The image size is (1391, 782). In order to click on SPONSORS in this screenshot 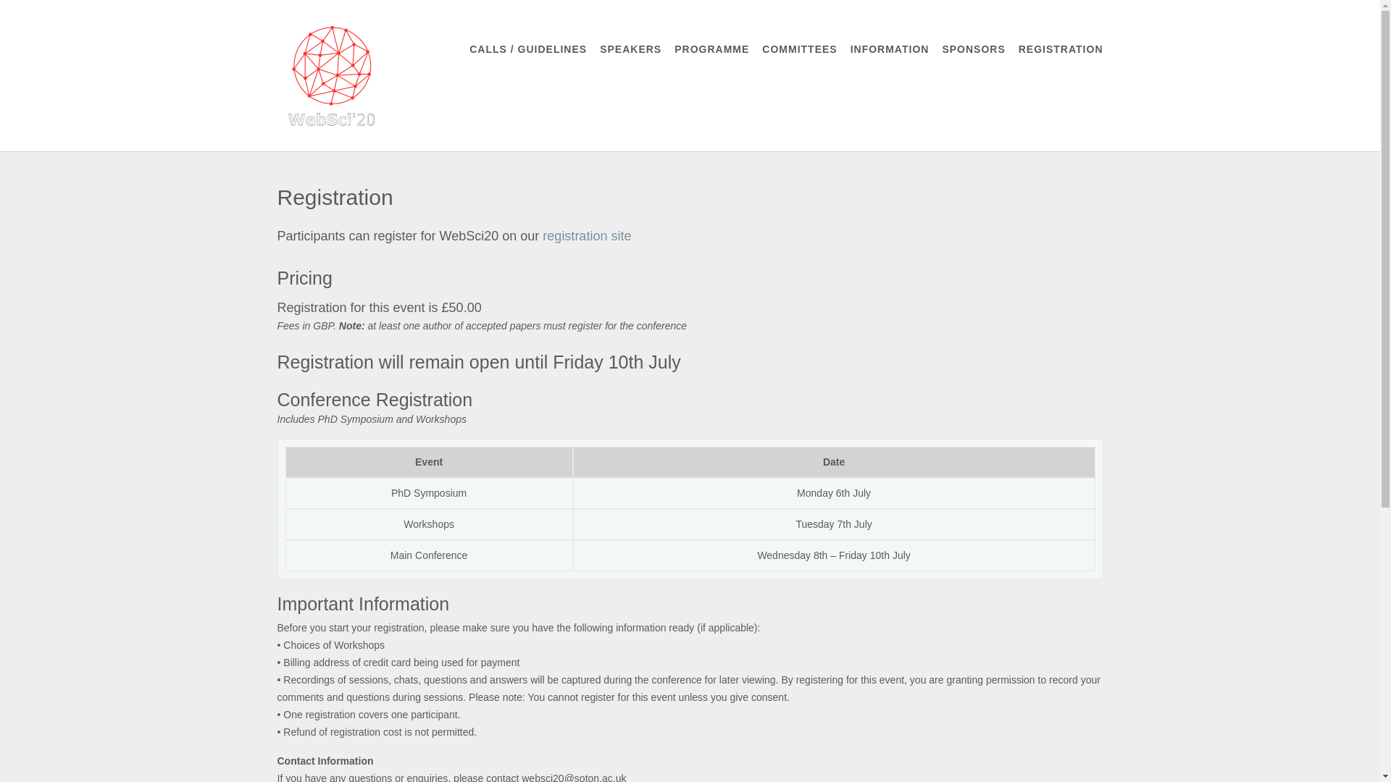, I will do `click(972, 49)`.